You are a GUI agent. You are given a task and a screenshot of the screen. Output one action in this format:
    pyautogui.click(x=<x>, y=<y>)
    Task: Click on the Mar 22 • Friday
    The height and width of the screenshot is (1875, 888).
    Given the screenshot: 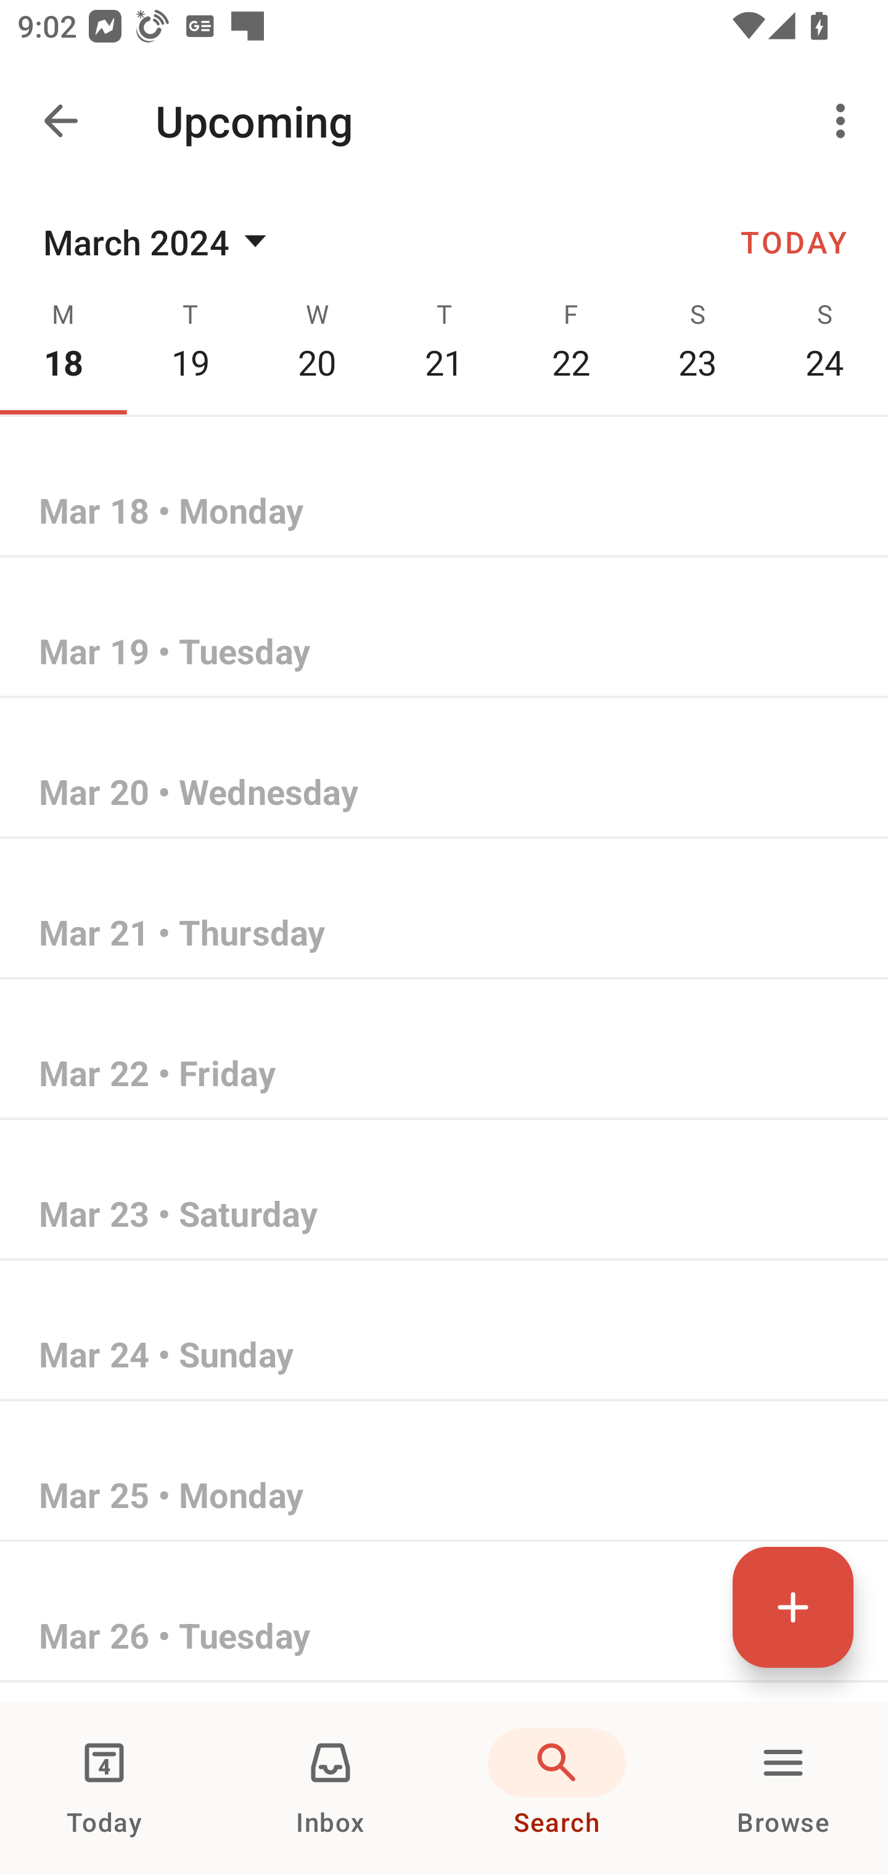 What is the action you would take?
    pyautogui.click(x=444, y=1074)
    